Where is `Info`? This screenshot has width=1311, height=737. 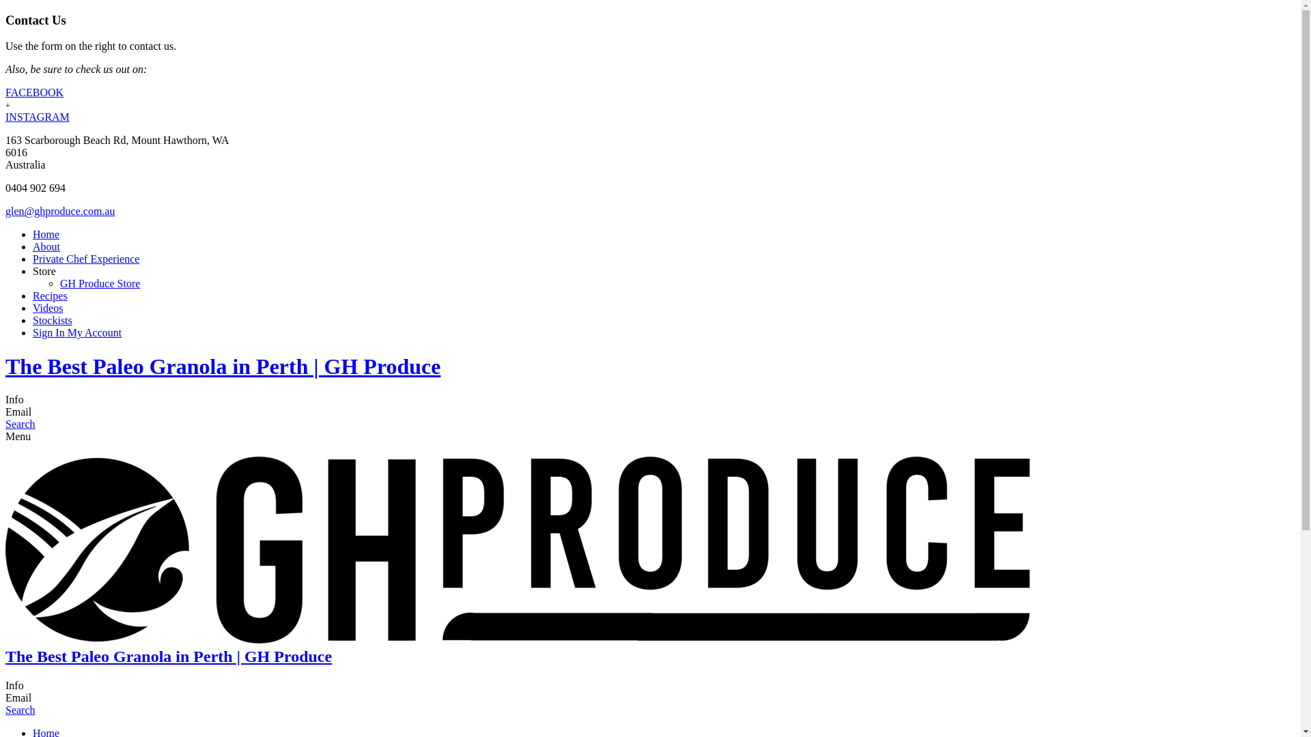
Info is located at coordinates (15, 400).